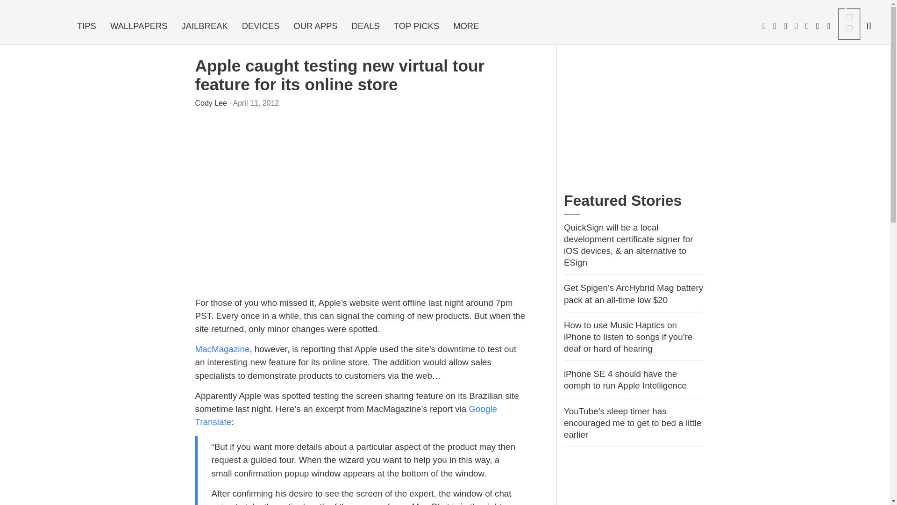  What do you see at coordinates (315, 26) in the screenshot?
I see `OUR APPS` at bounding box center [315, 26].